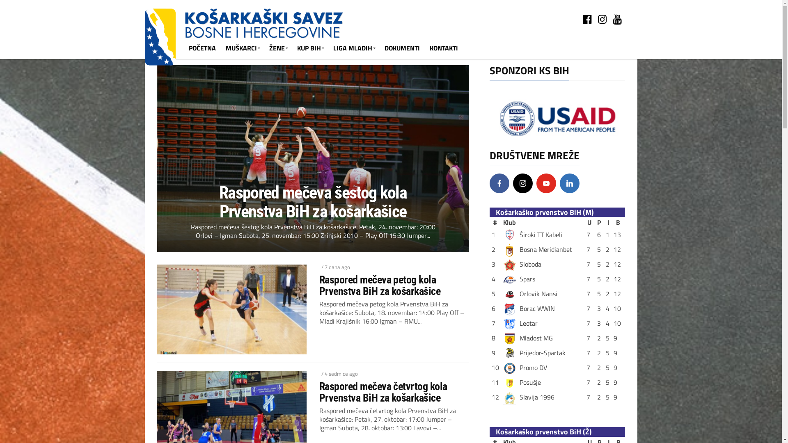 This screenshot has width=788, height=443. I want to click on youtube, so click(546, 183).